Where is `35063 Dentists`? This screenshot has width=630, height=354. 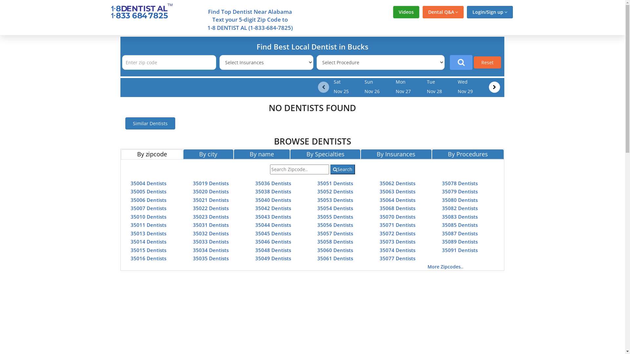
35063 Dentists is located at coordinates (398, 191).